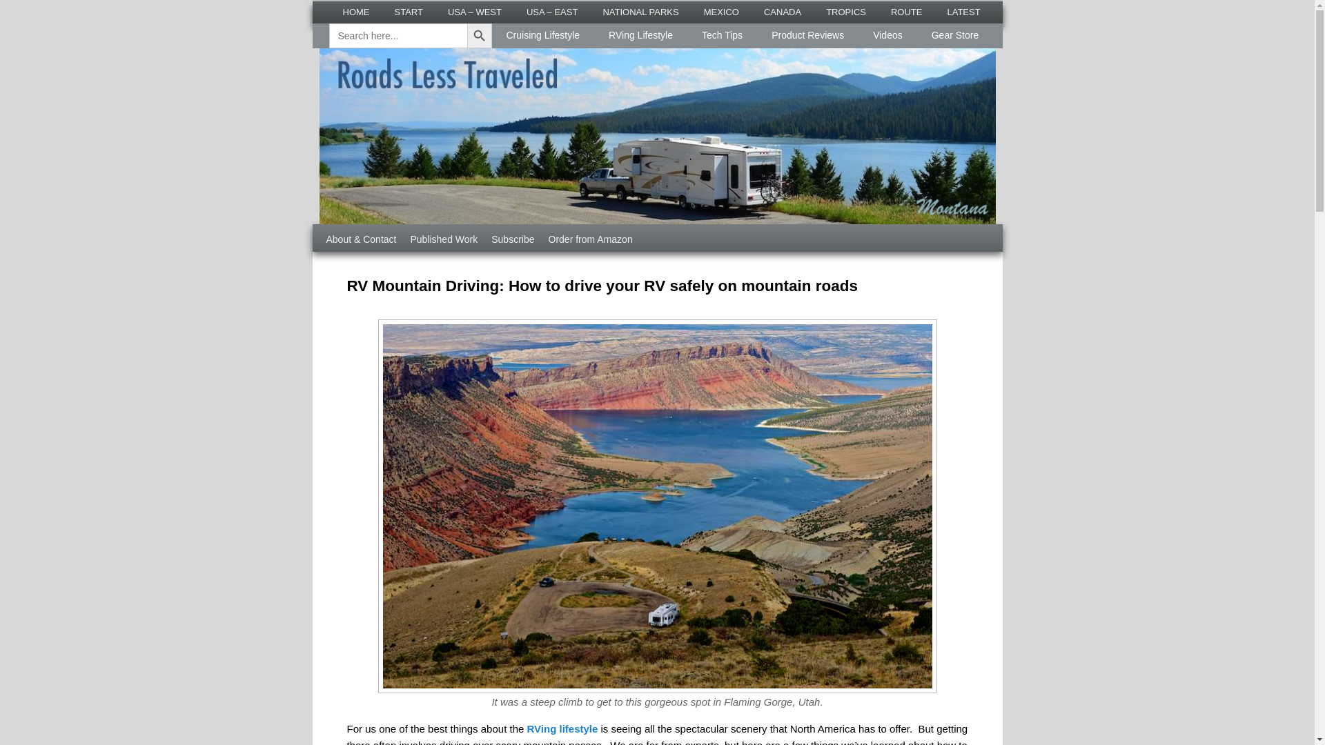 Image resolution: width=1325 pixels, height=745 pixels. I want to click on NATIONAL PARKS, so click(640, 12).